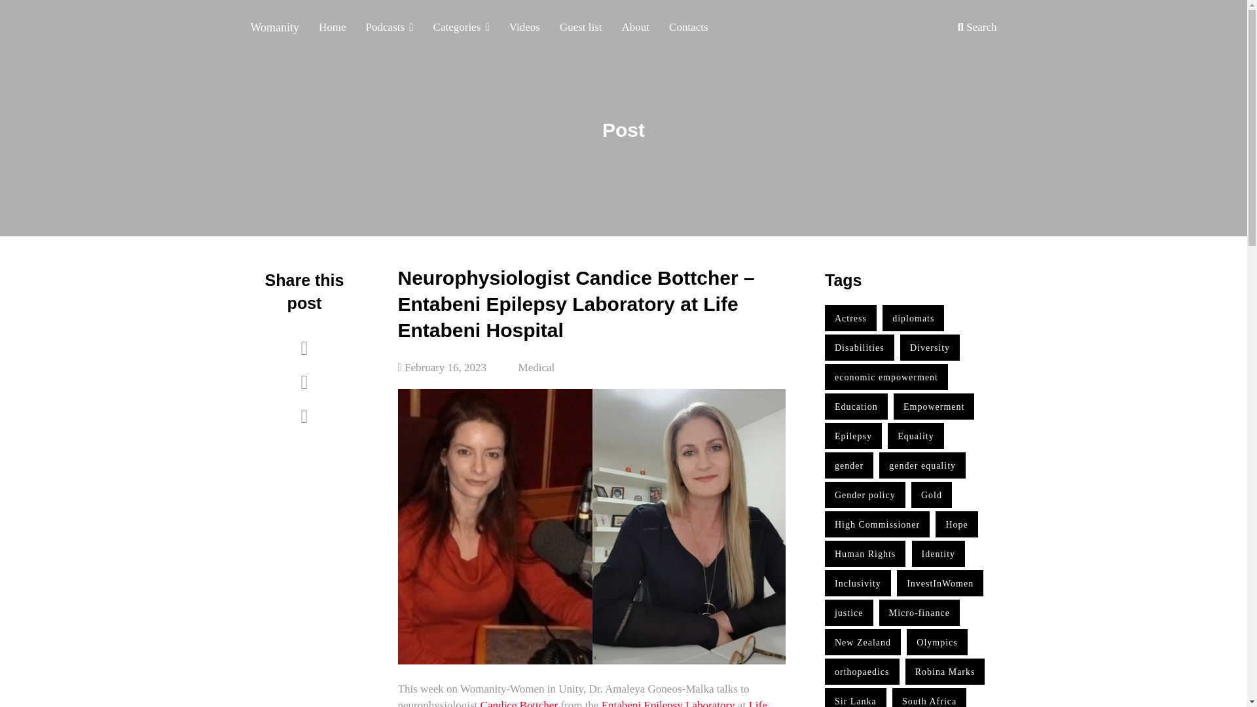 The width and height of the screenshot is (1257, 707). I want to click on Contacts, so click(688, 34).